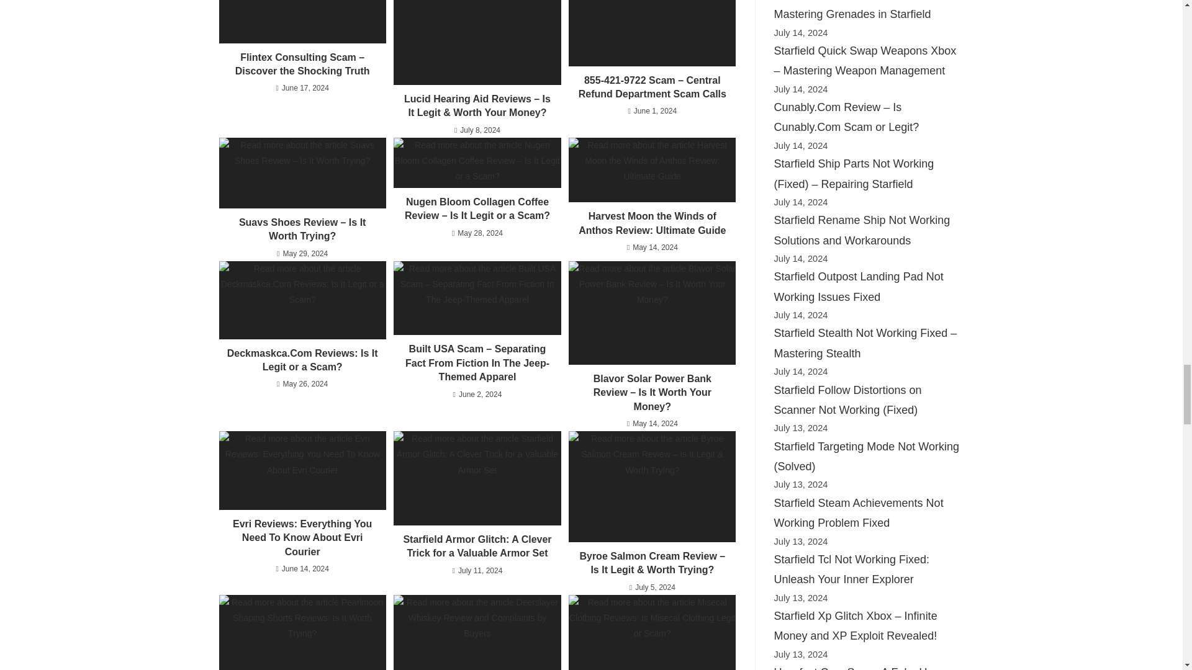 Image resolution: width=1192 pixels, height=670 pixels. Describe the element at coordinates (302, 172) in the screenshot. I see `Suavs Shoes Review - Is It Worth Trying?` at that location.